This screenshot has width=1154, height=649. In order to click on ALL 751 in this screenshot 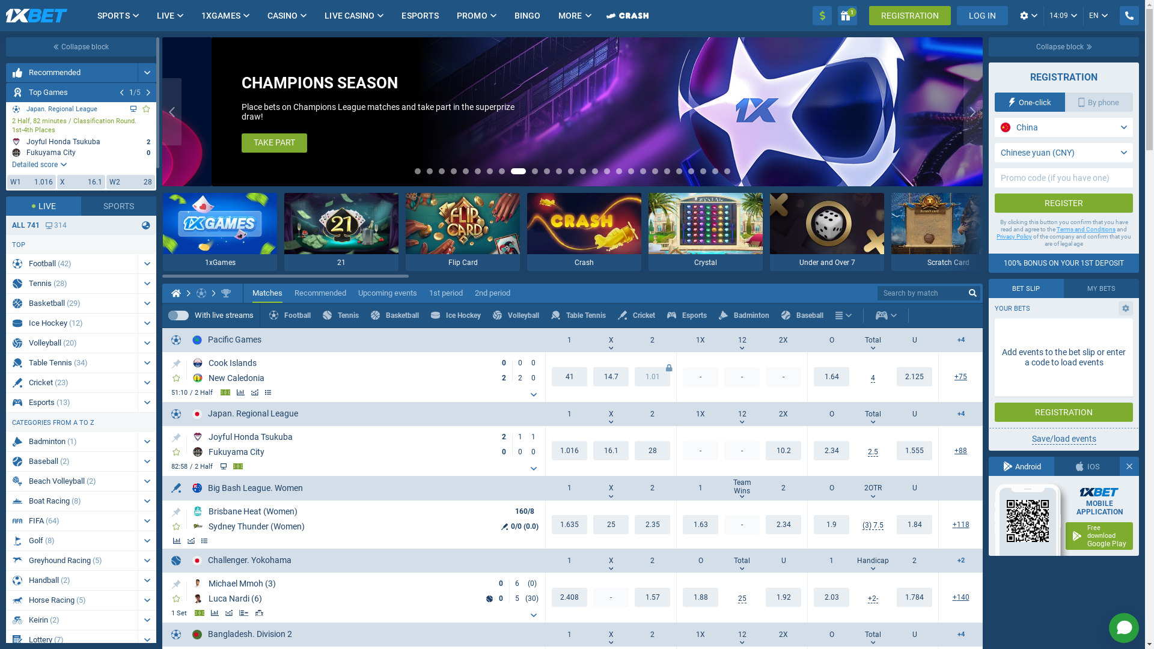, I will do `click(26, 225)`.